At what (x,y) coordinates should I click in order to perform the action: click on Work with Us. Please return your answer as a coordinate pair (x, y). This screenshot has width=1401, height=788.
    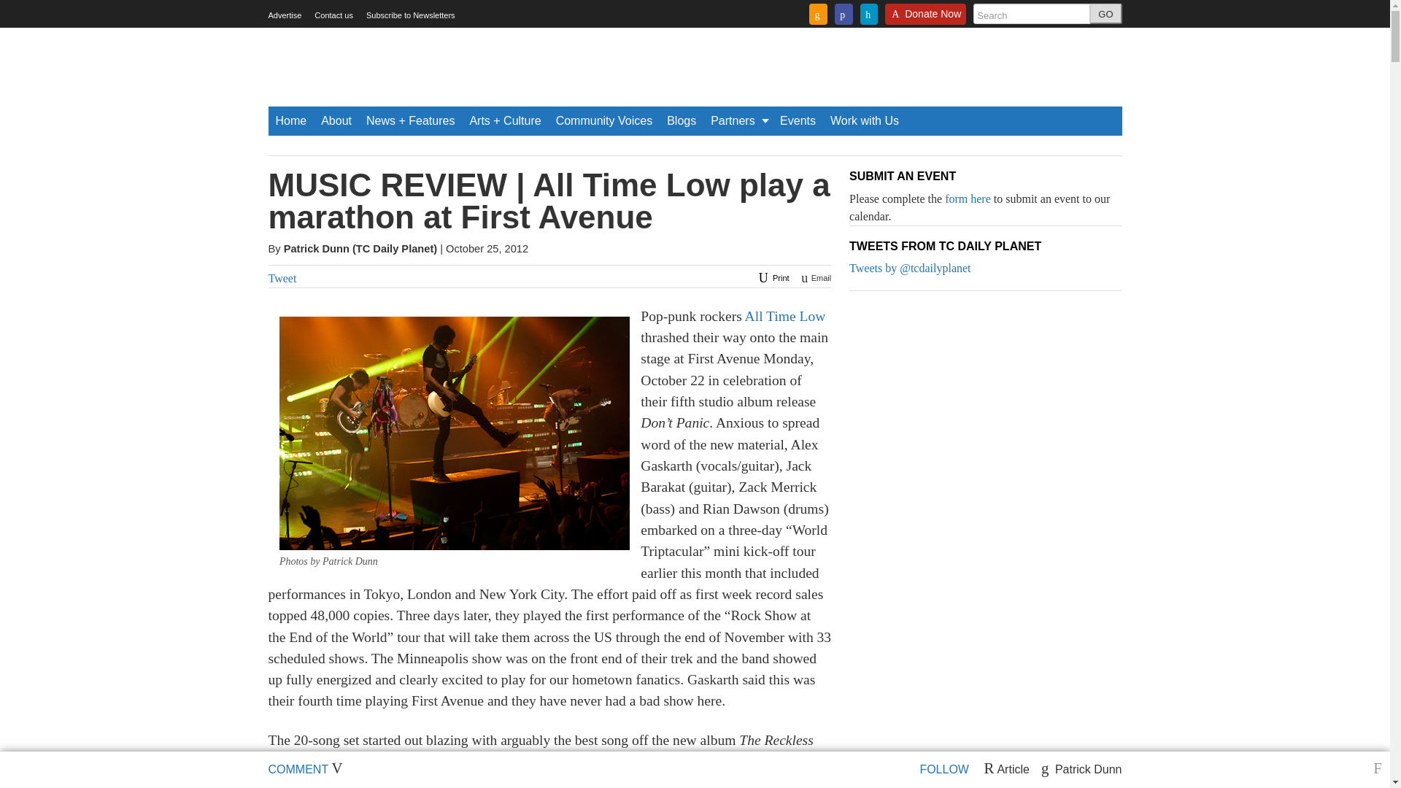
    Looking at the image, I should click on (865, 120).